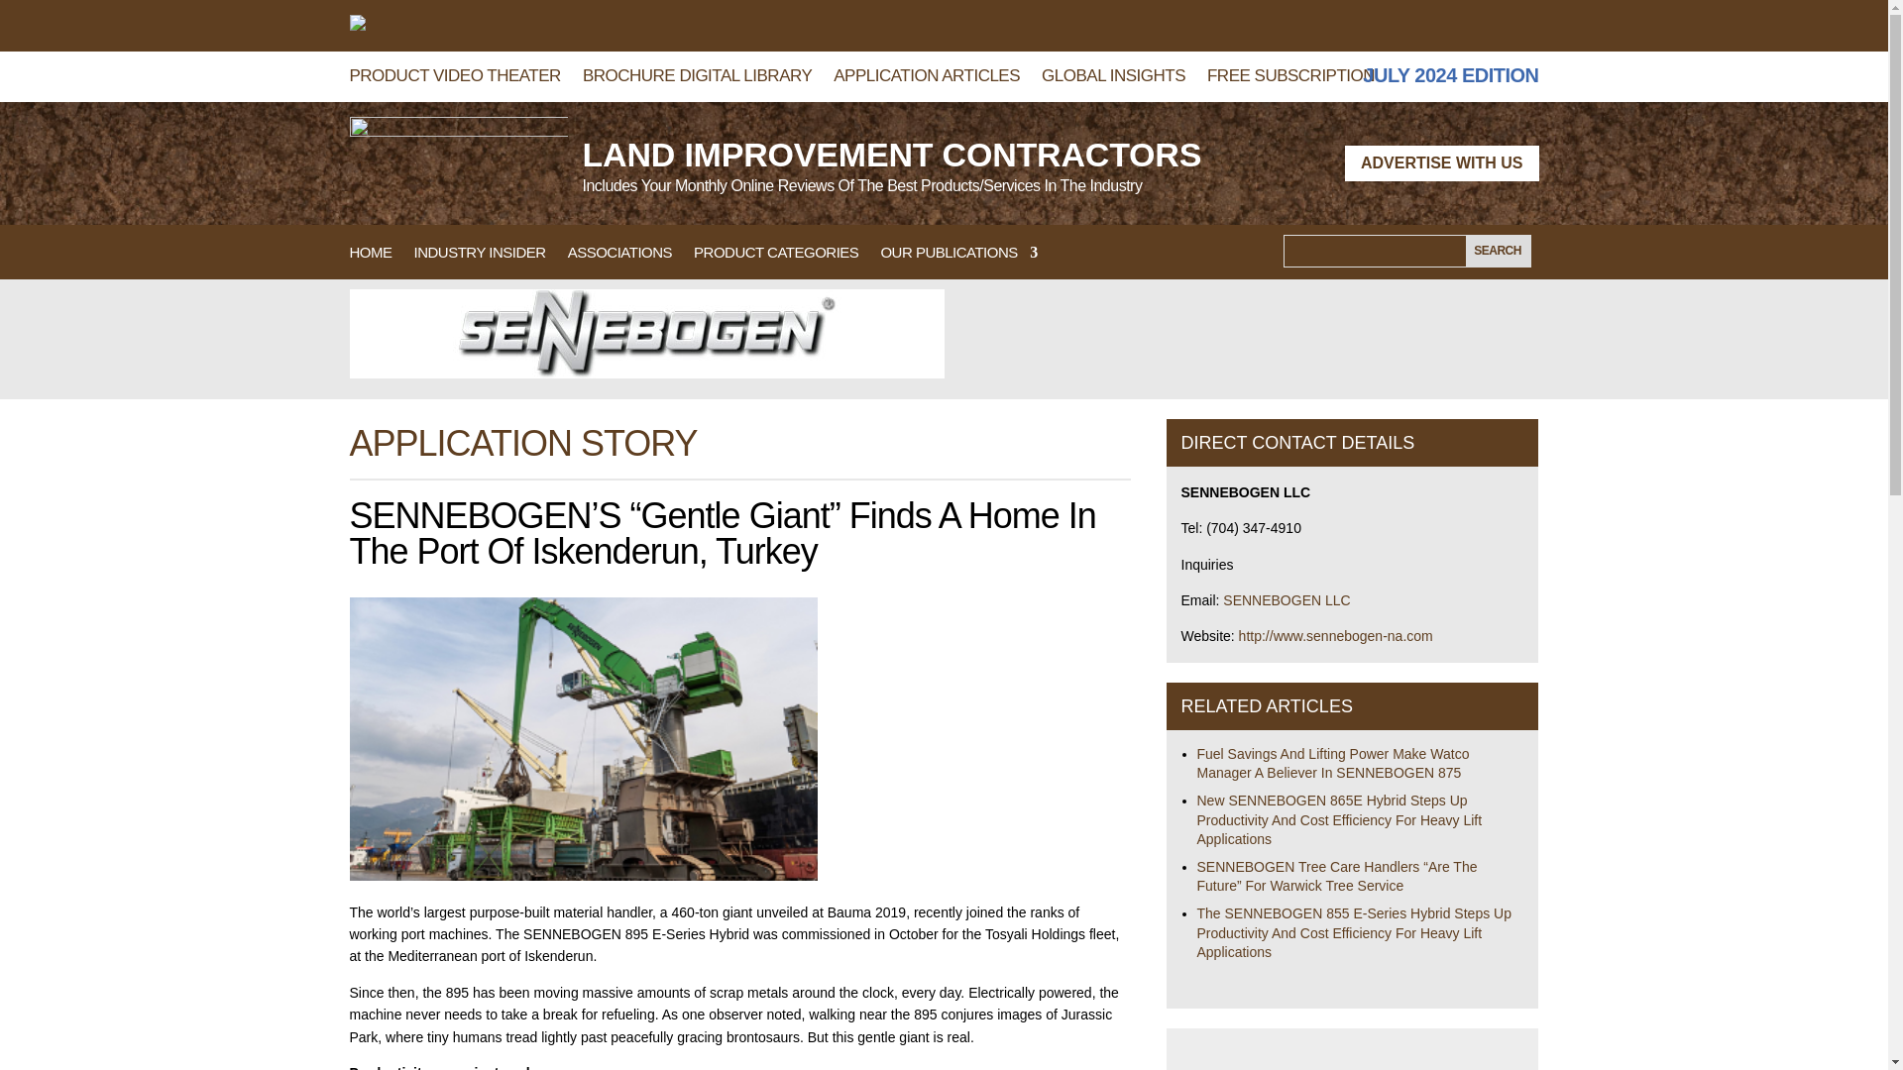  I want to click on PRODUCT VIDEO THEATER, so click(454, 79).